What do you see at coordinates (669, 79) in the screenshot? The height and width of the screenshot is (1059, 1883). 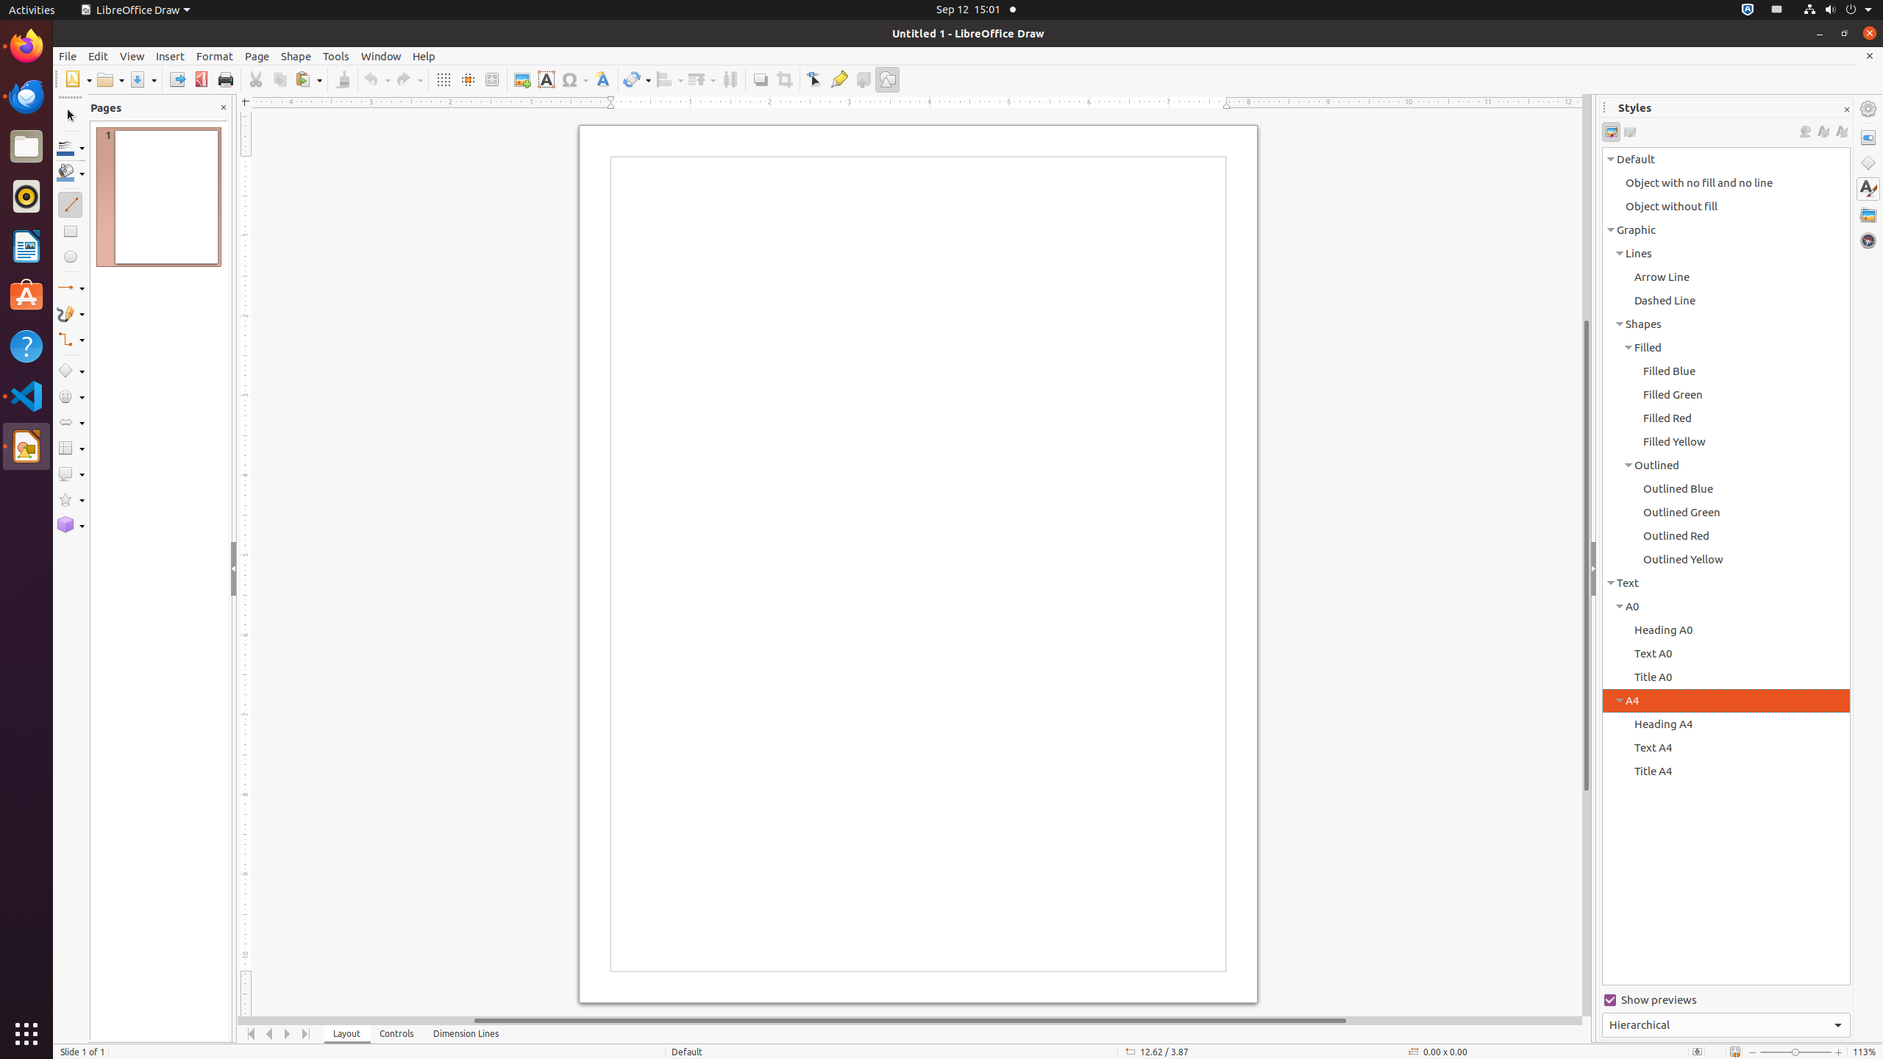 I see `Align` at bounding box center [669, 79].